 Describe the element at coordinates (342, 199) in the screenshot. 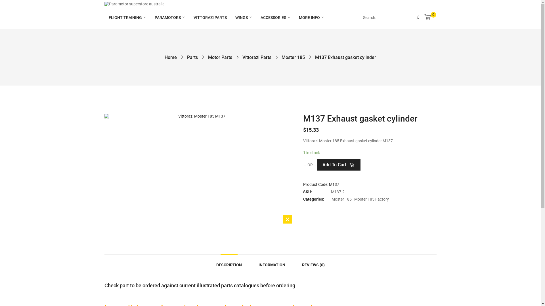

I see `Moster 185` at that location.